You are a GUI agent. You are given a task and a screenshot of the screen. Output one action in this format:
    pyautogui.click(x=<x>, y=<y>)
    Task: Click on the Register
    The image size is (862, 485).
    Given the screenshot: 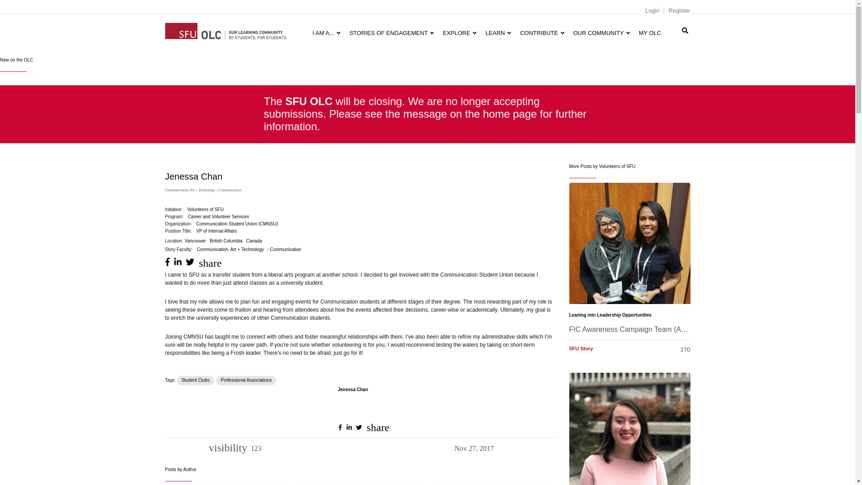 What is the action you would take?
    pyautogui.click(x=679, y=11)
    